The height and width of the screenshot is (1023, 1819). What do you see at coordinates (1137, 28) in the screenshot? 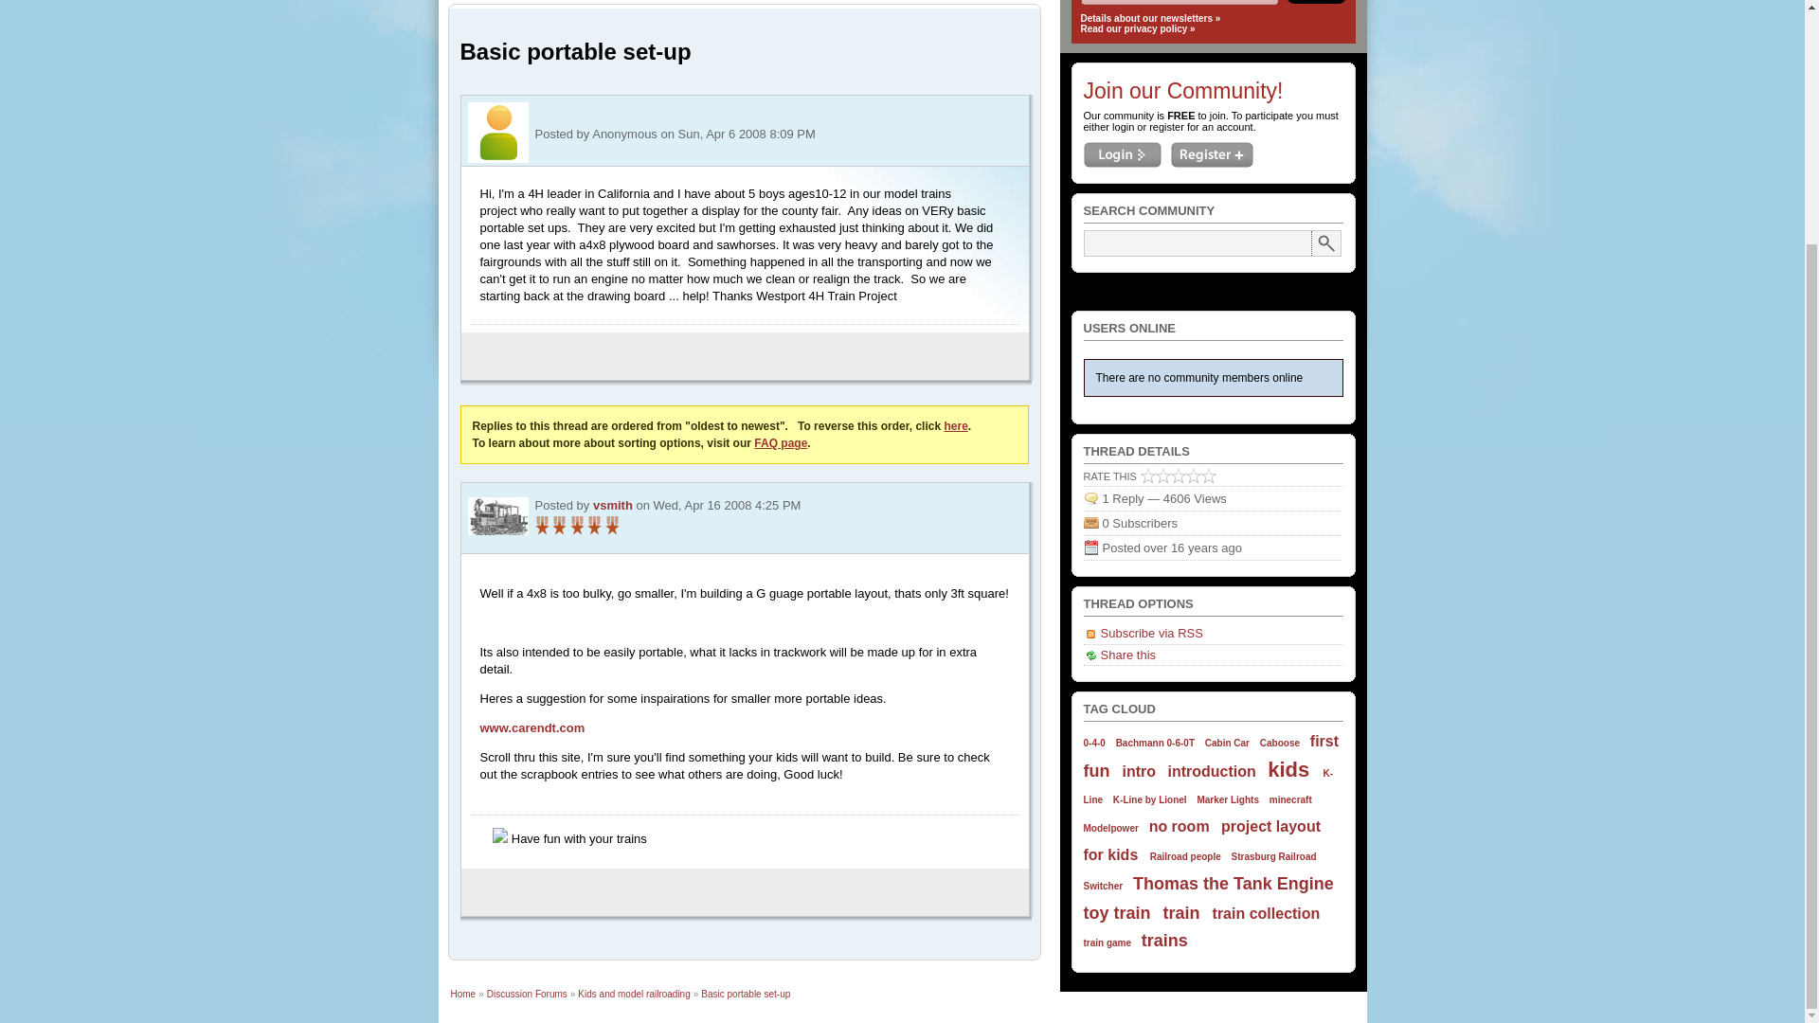
I see `Privacy policy` at bounding box center [1137, 28].